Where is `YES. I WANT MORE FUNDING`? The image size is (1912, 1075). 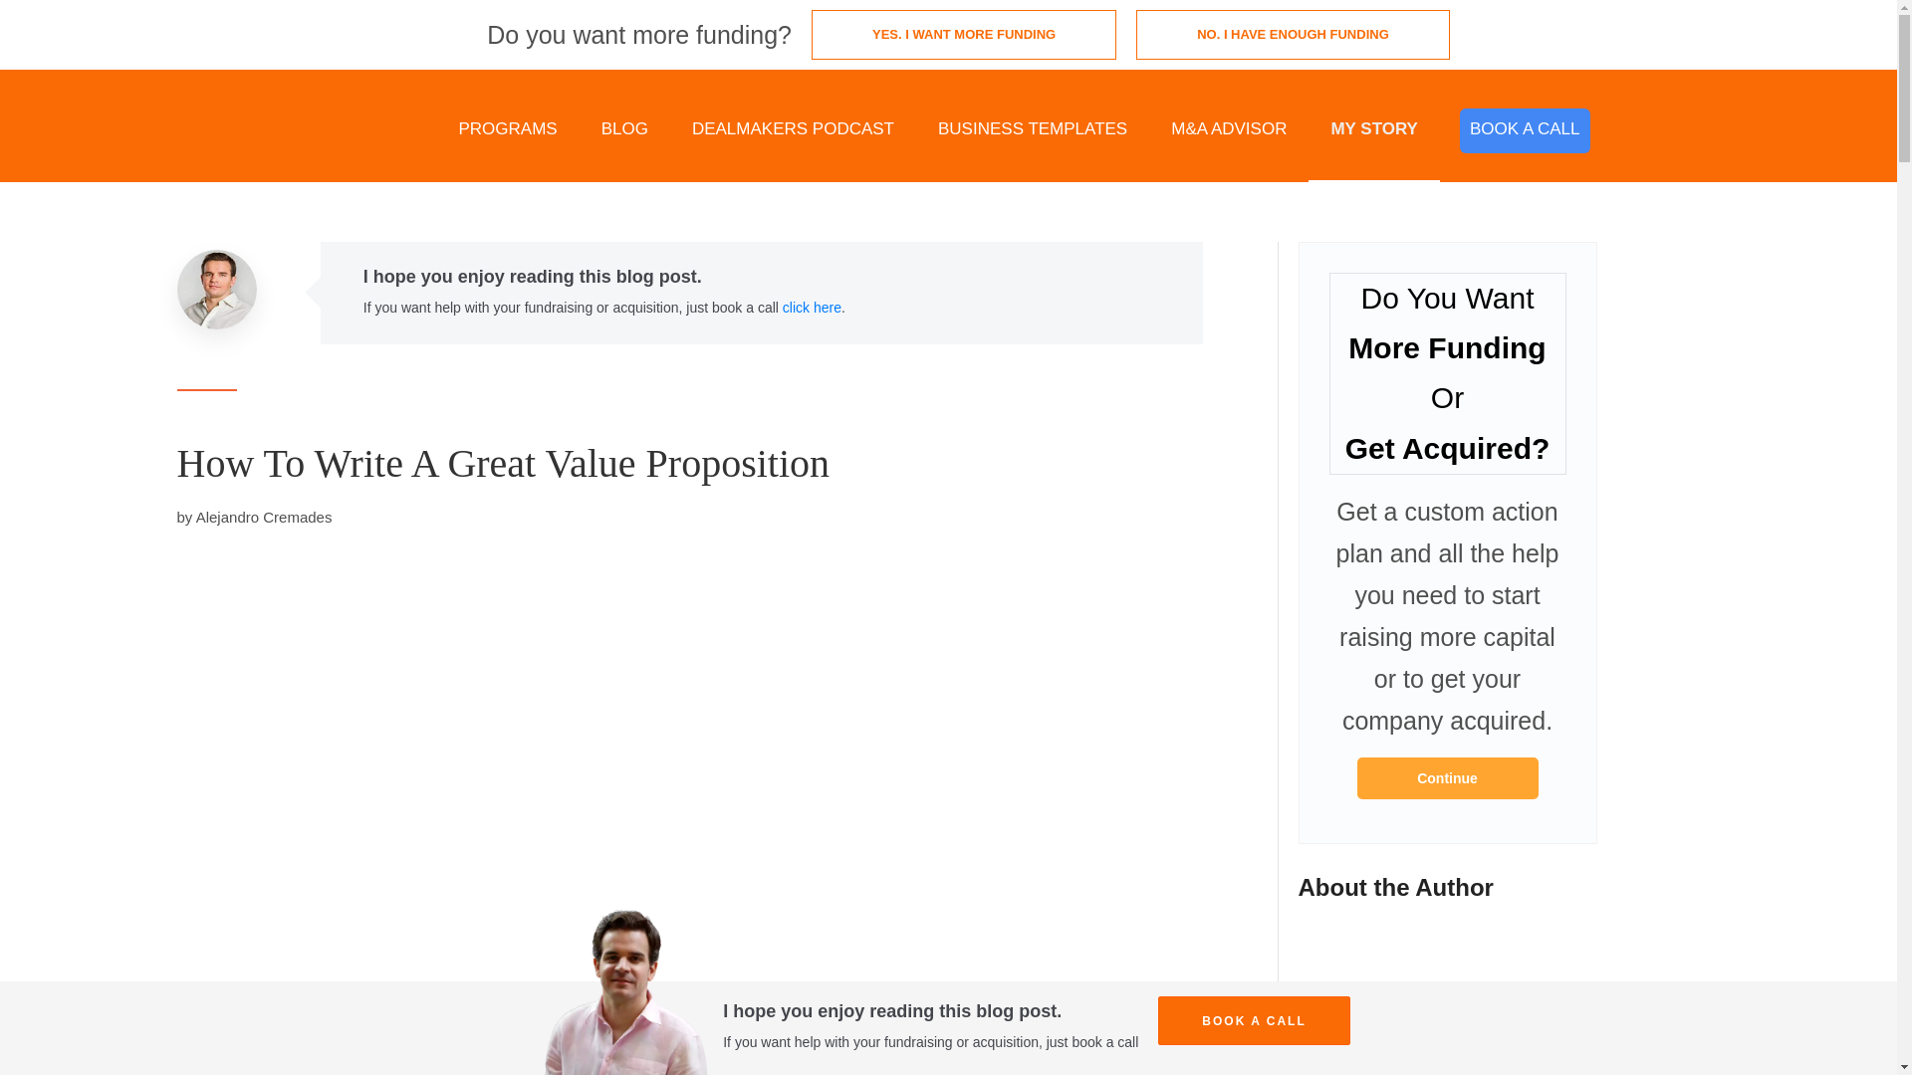
YES. I WANT MORE FUNDING is located at coordinates (964, 34).